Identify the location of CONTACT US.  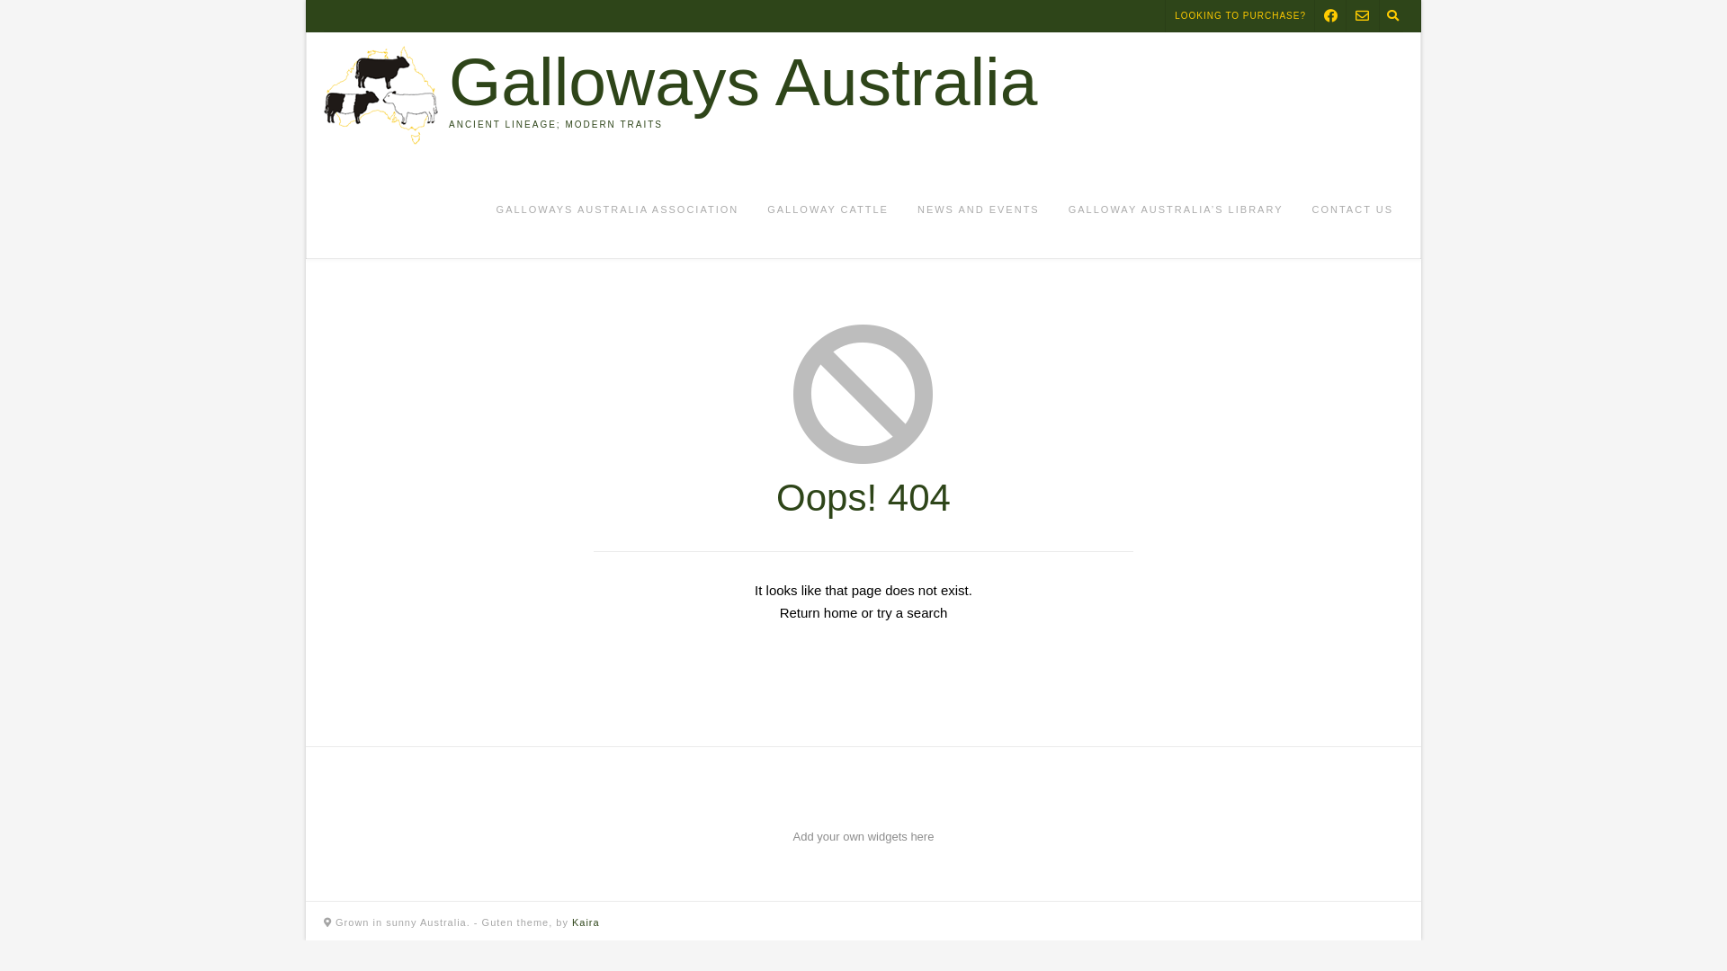
(1353, 210).